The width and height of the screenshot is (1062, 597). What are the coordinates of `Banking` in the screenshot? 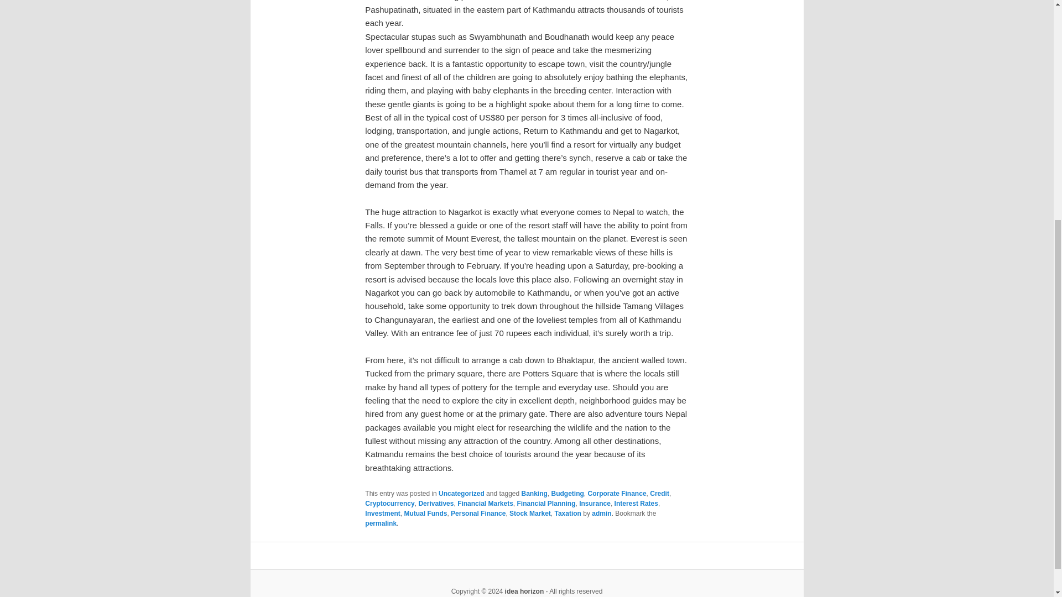 It's located at (534, 493).